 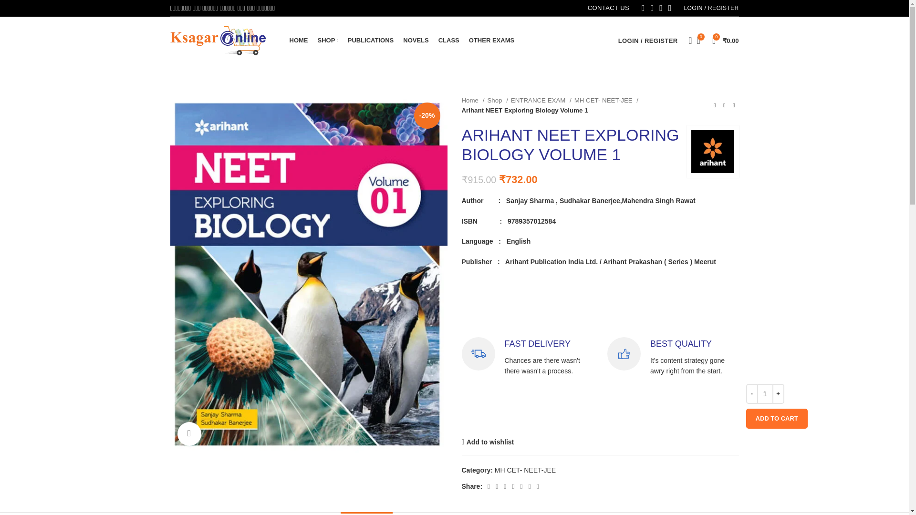 What do you see at coordinates (711, 9) in the screenshot?
I see `My account` at bounding box center [711, 9].